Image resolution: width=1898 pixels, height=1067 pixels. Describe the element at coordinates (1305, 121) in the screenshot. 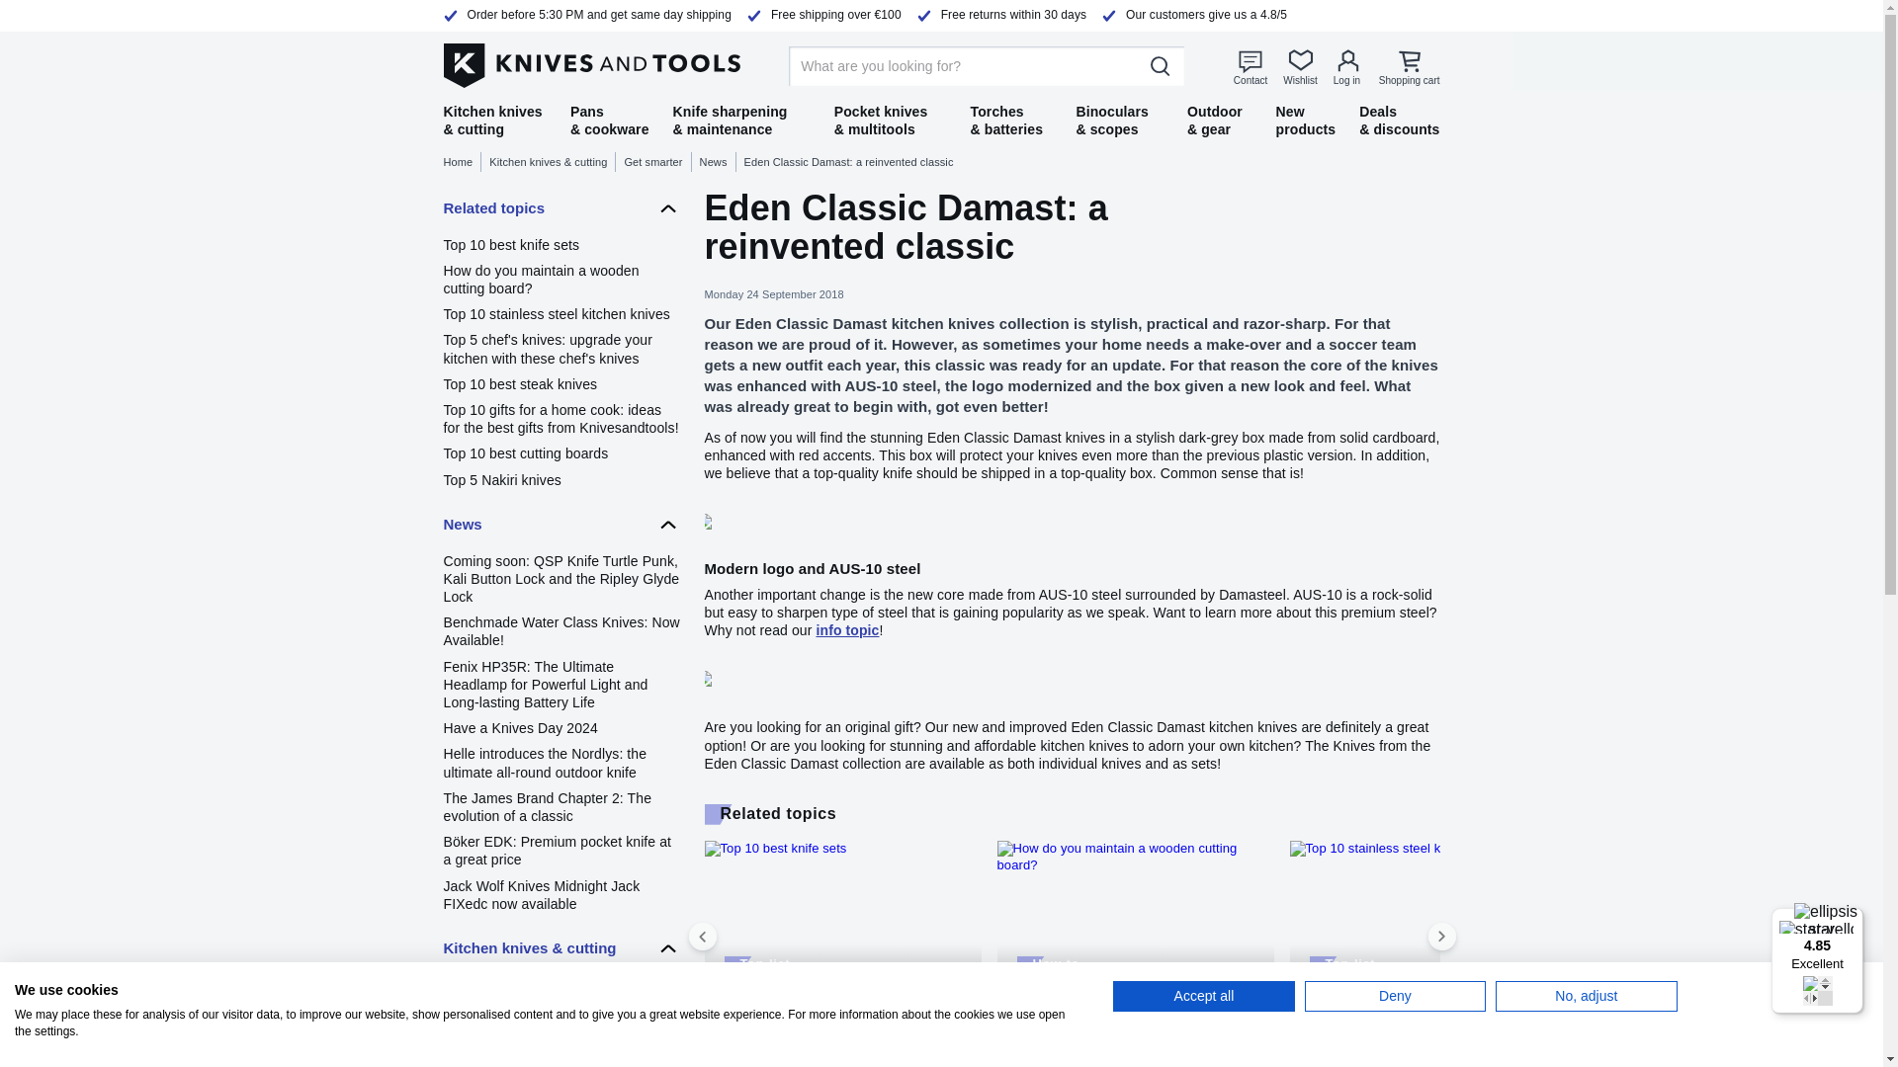

I see `New products` at that location.